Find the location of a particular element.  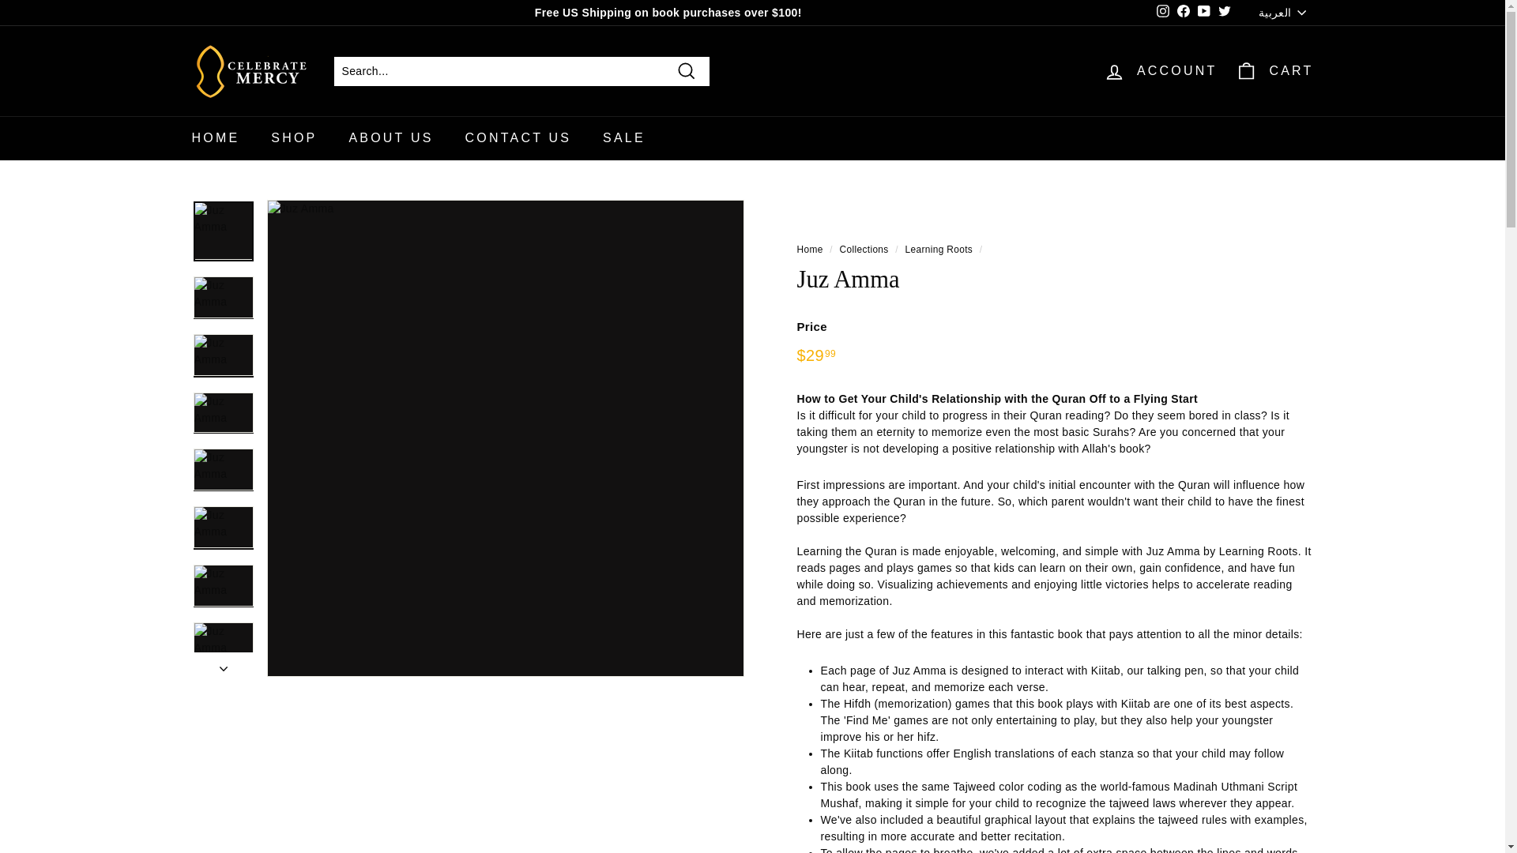

CelebrateMercy BookStore on Facebook is located at coordinates (1184, 13).